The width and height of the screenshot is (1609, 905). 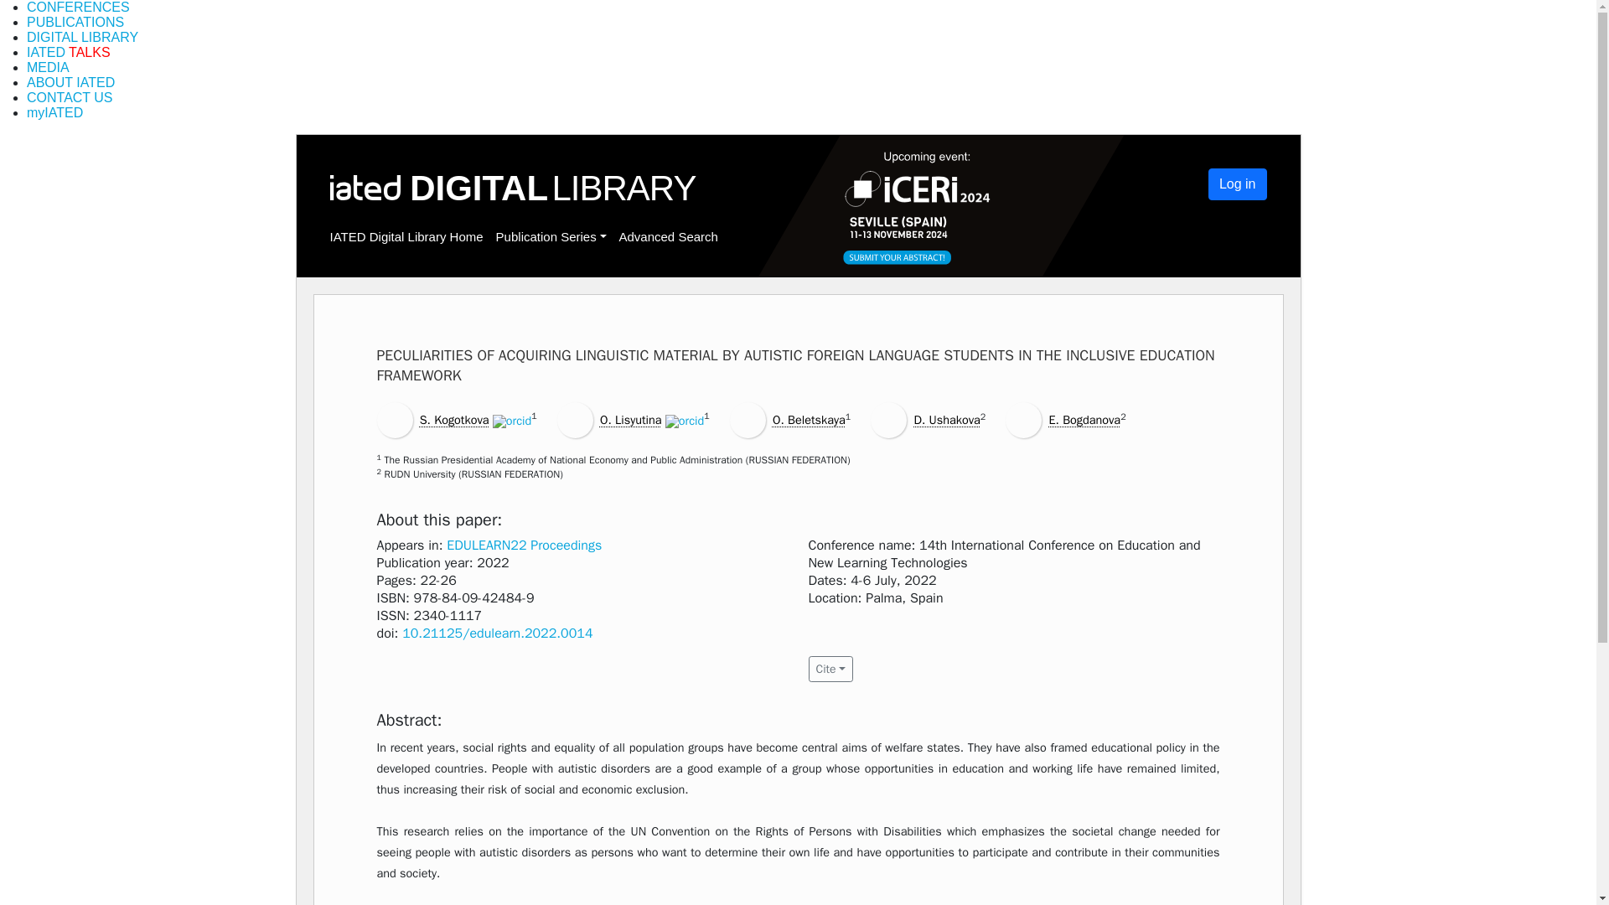 What do you see at coordinates (630, 419) in the screenshot?
I see `O. Lisyutina` at bounding box center [630, 419].